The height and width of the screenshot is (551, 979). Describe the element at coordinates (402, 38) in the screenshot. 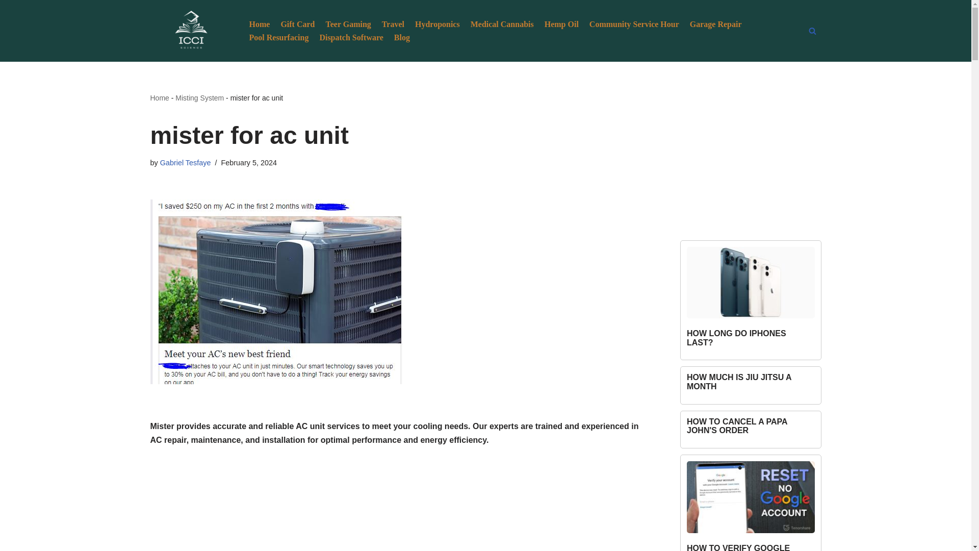

I see `Blog` at that location.